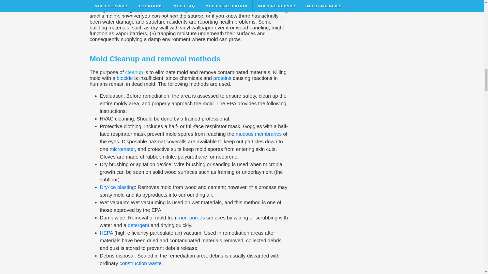  Describe the element at coordinates (192, 218) in the screenshot. I see `Porosity` at that location.